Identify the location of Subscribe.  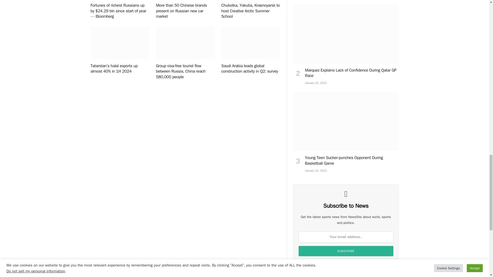
(346, 251).